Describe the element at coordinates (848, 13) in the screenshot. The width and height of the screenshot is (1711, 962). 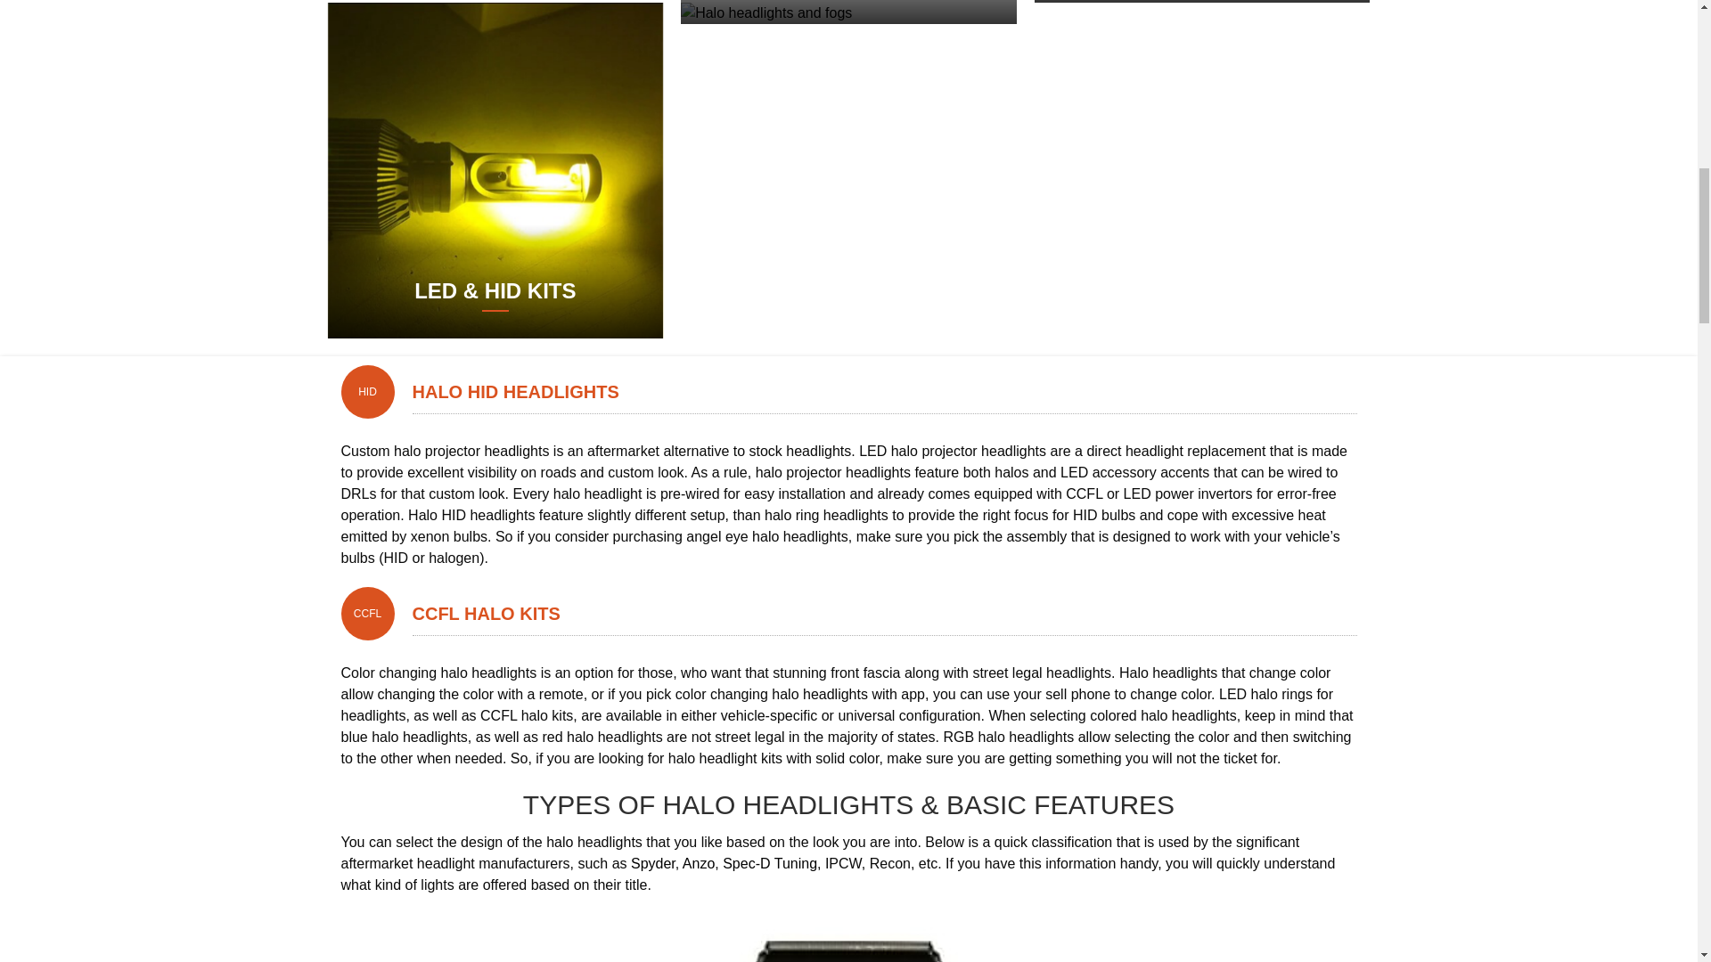
I see `Halo headlights and fogs` at that location.